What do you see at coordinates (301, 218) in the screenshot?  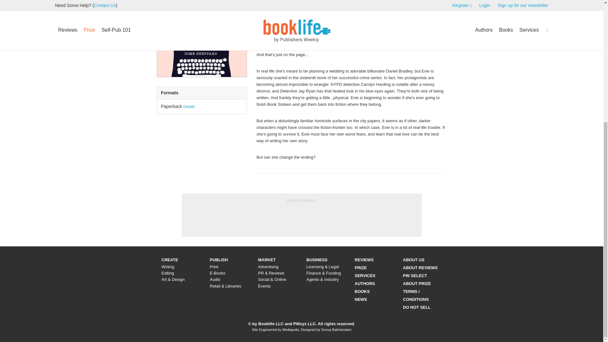 I see `3rd party ad content` at bounding box center [301, 218].